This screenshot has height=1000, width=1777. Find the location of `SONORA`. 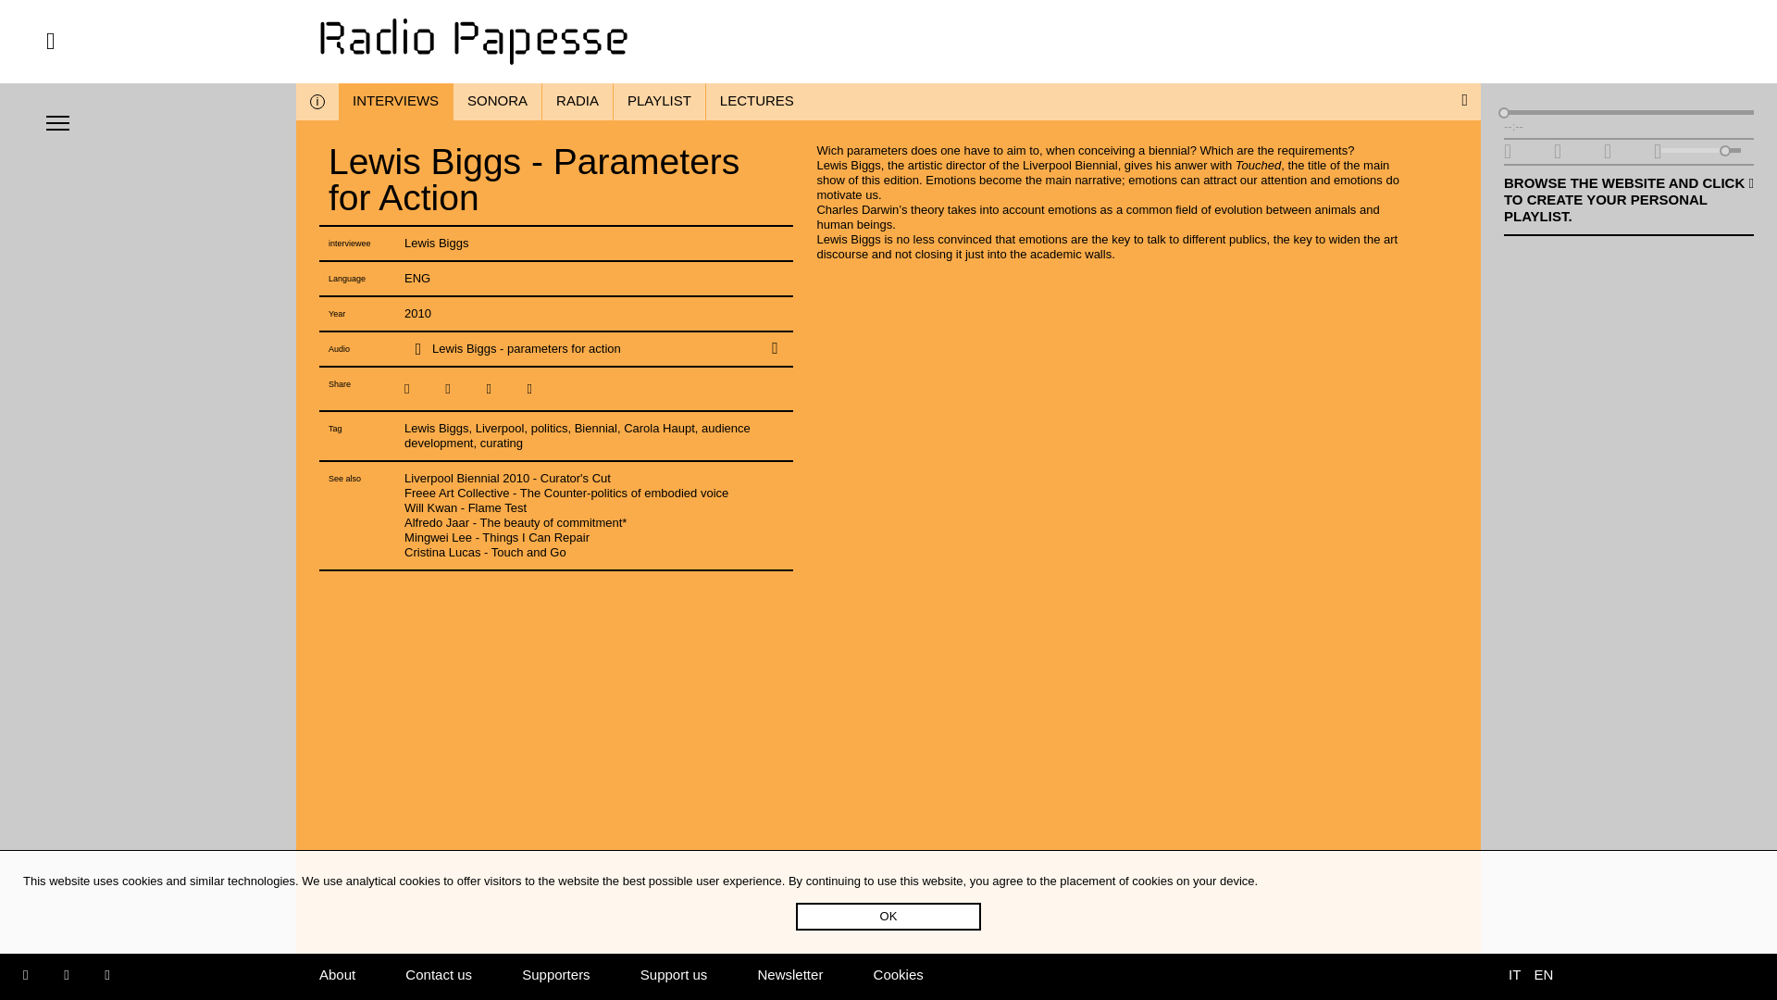

SONORA is located at coordinates (497, 101).